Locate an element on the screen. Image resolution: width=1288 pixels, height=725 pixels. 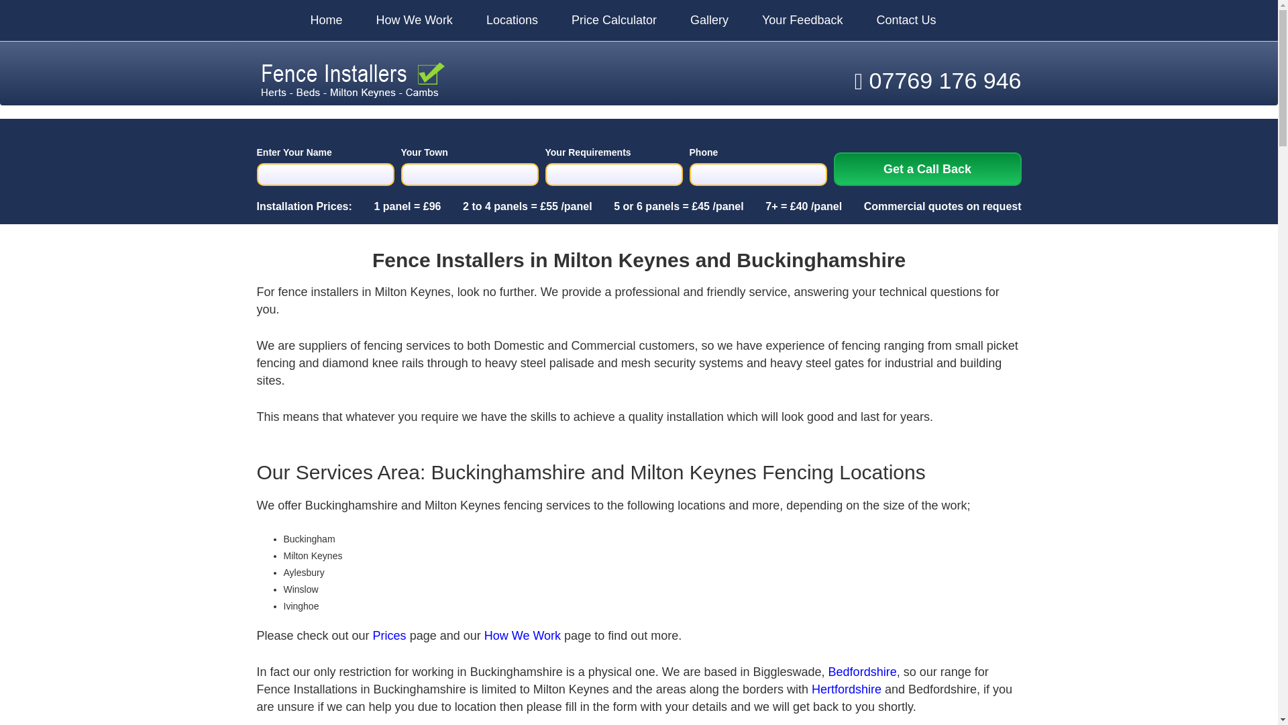
Get a Call Back is located at coordinates (927, 168).